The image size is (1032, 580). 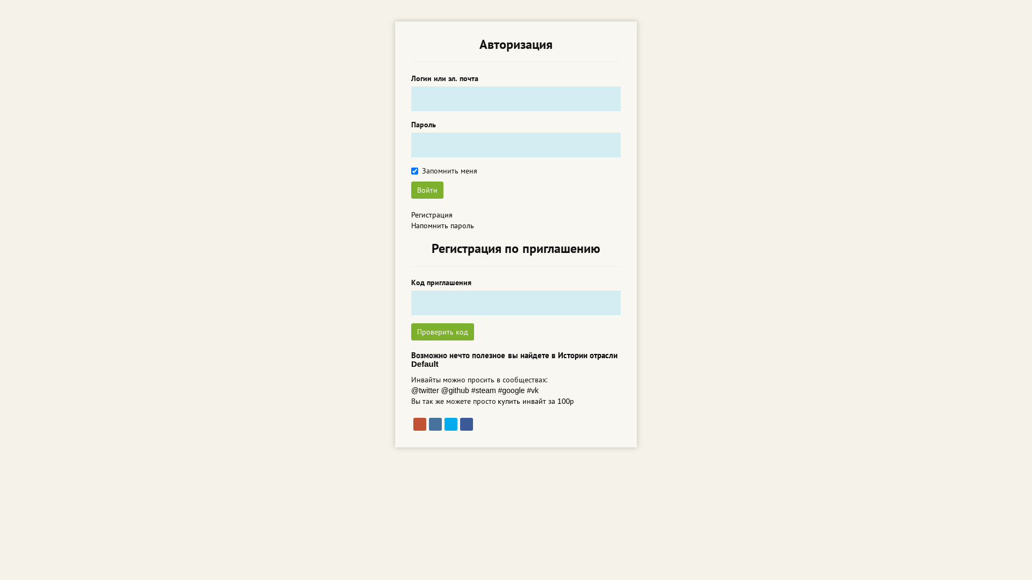 What do you see at coordinates (425, 390) in the screenshot?
I see `@twitter` at bounding box center [425, 390].